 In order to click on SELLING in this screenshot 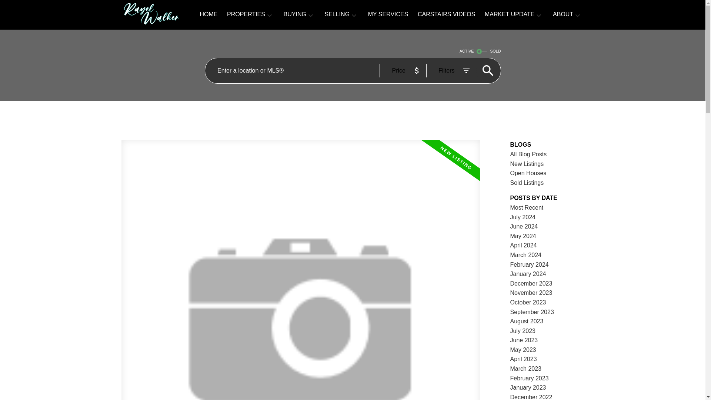, I will do `click(337, 15)`.